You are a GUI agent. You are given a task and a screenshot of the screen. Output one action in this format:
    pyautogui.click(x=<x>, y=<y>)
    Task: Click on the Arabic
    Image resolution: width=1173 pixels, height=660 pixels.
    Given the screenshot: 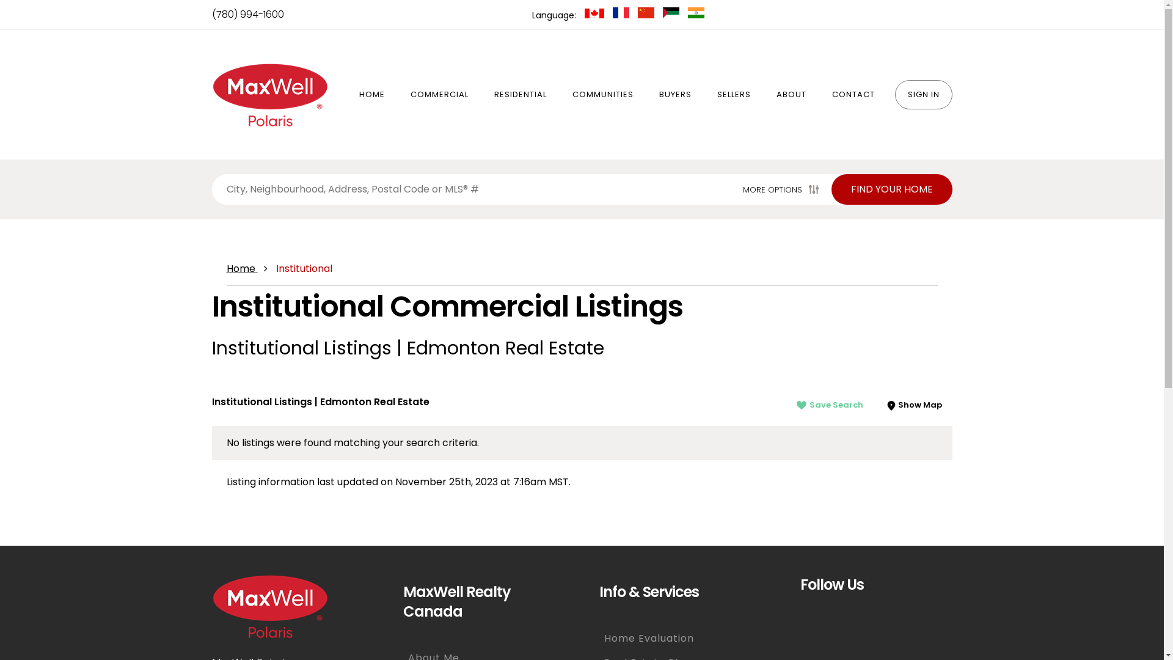 What is the action you would take?
    pyautogui.click(x=672, y=15)
    